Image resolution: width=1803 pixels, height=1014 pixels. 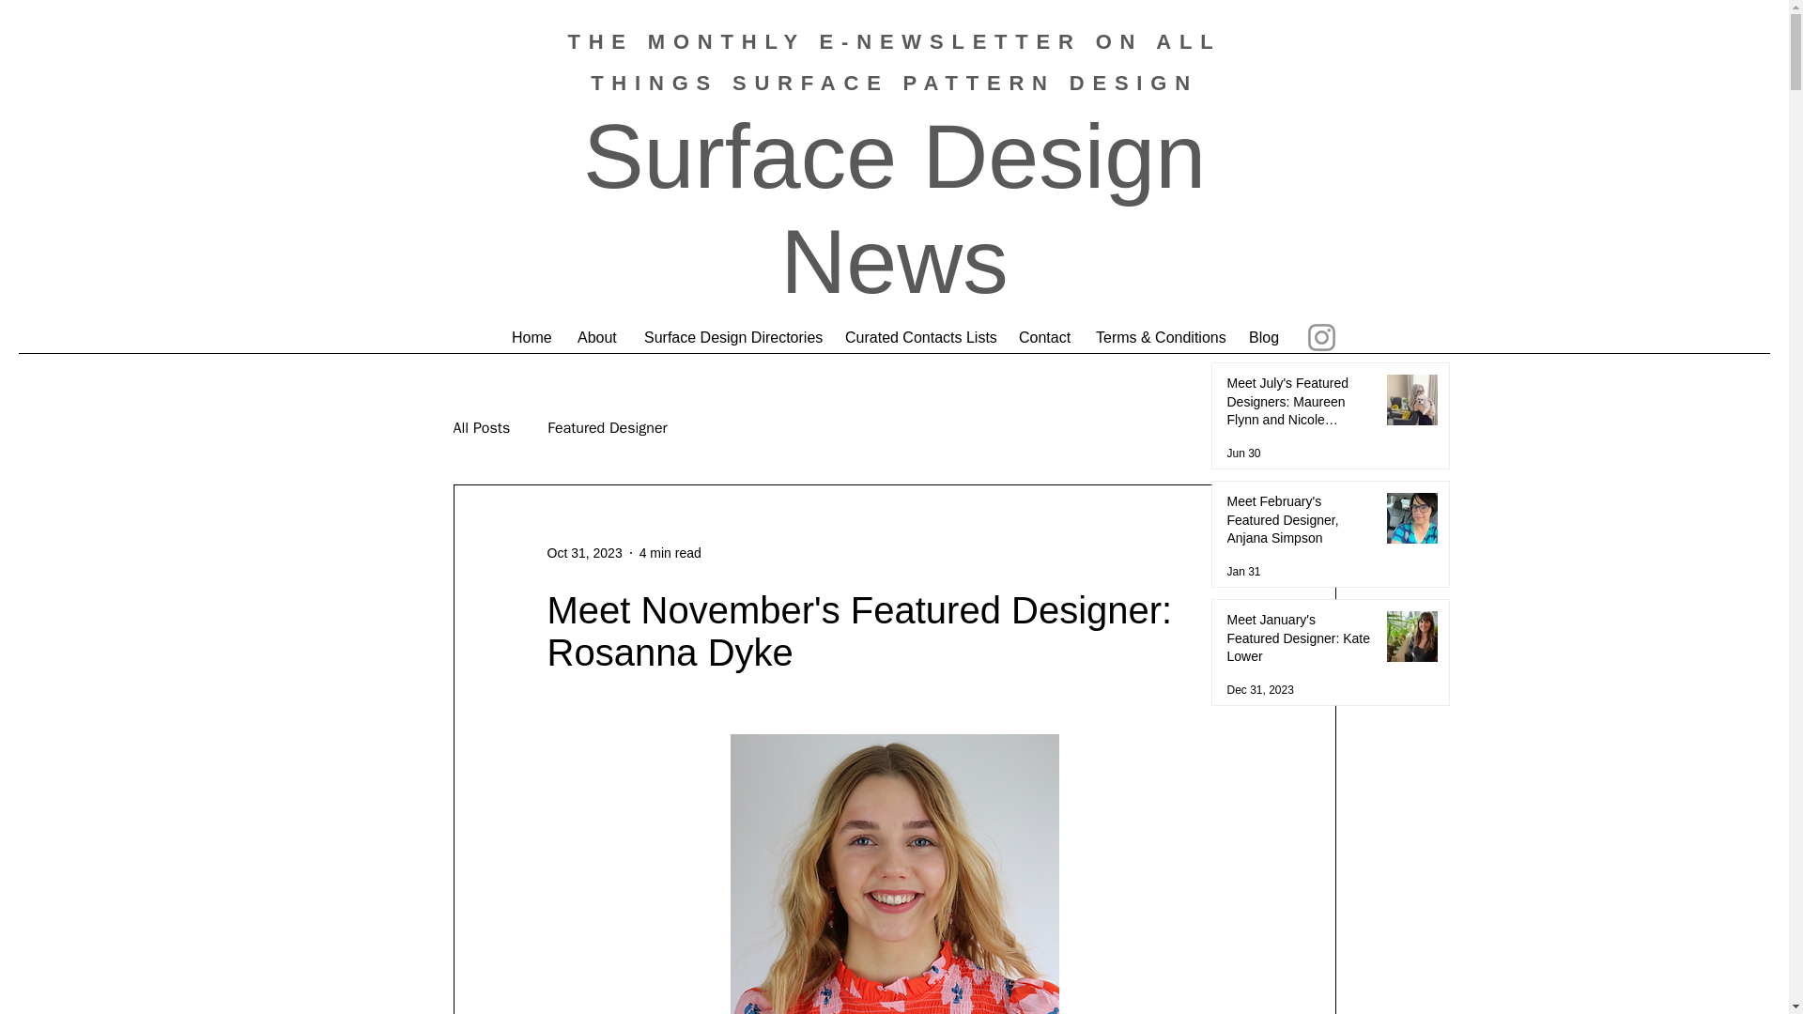 I want to click on All Posts, so click(x=481, y=428).